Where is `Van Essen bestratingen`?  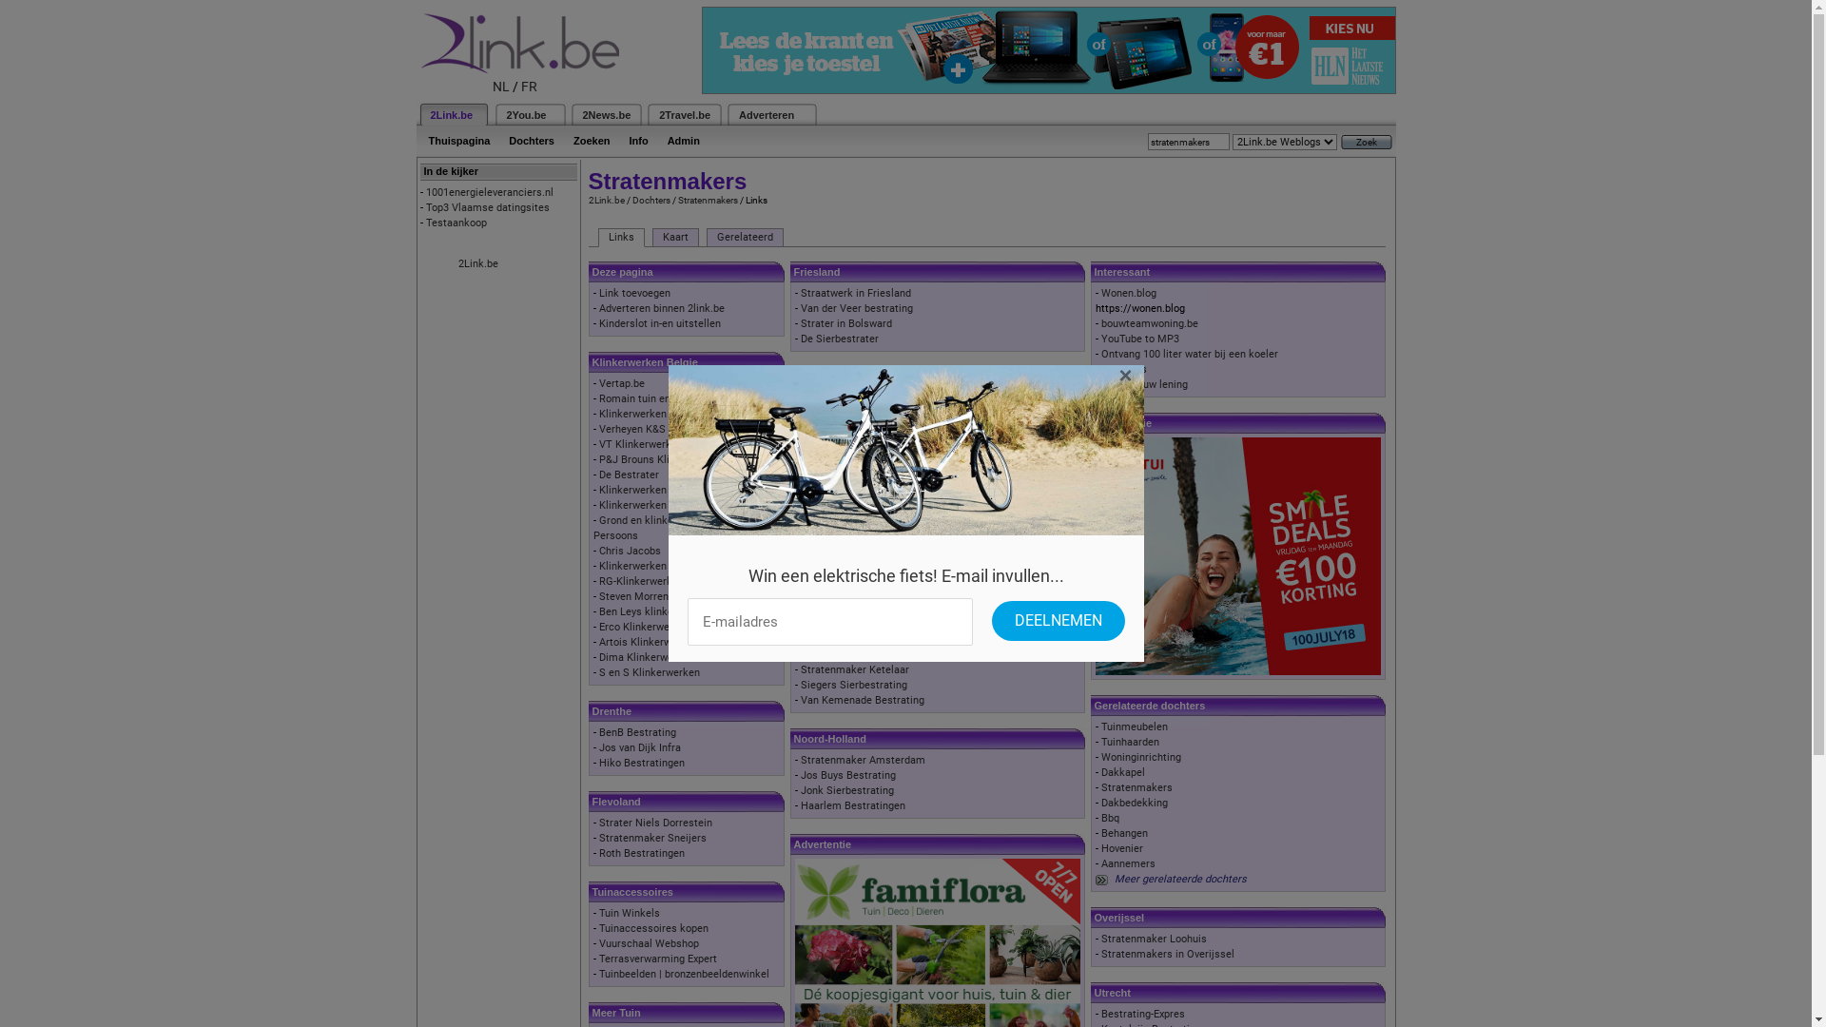
Van Essen bestratingen is located at coordinates (857, 415).